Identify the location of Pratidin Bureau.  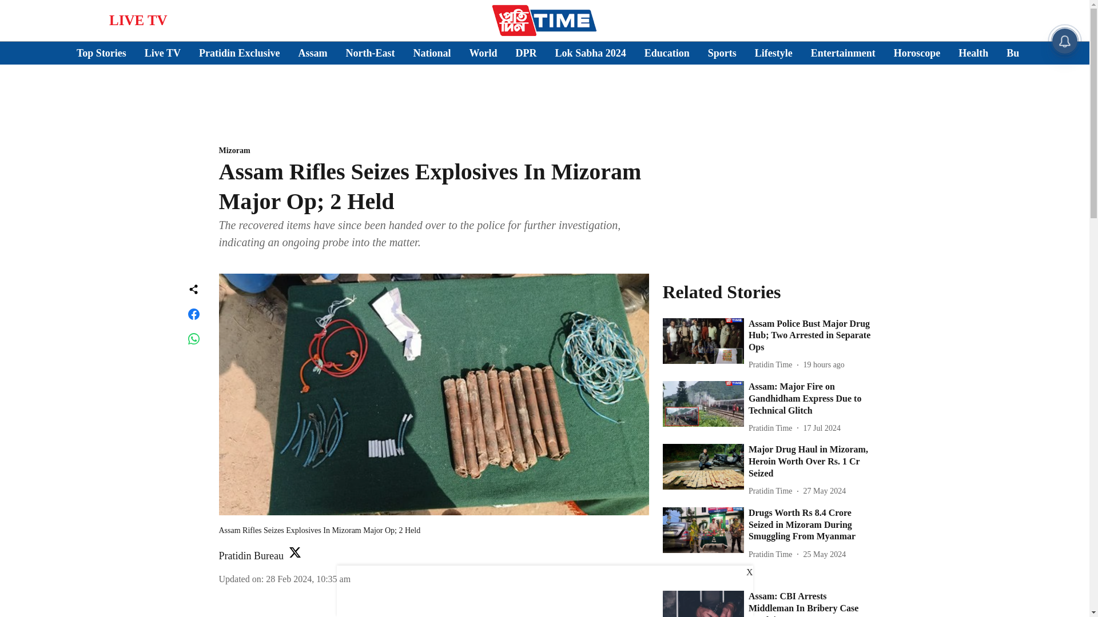
(250, 555).